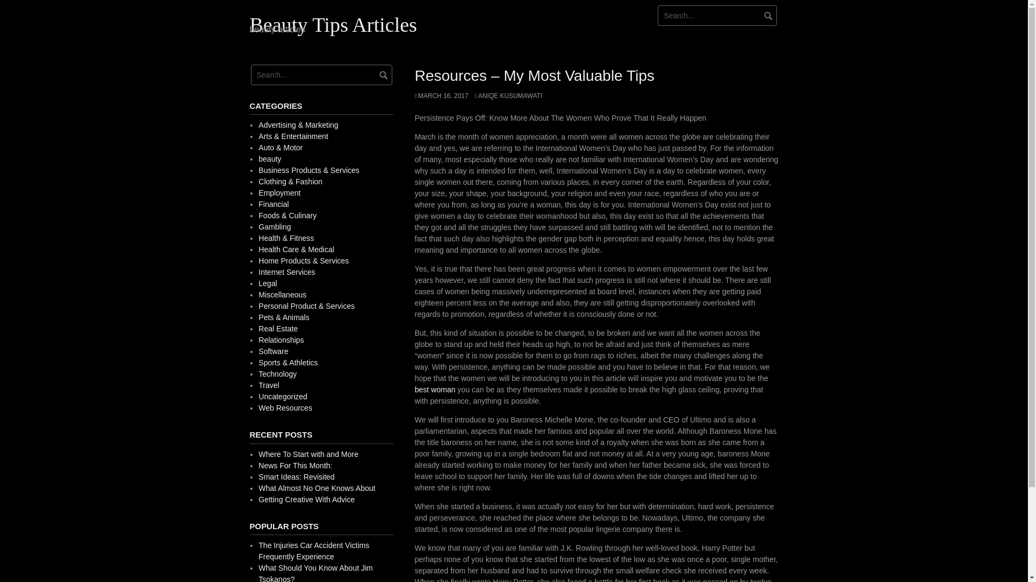 The height and width of the screenshot is (582, 1036). What do you see at coordinates (277, 328) in the screenshot?
I see `Real Estate` at bounding box center [277, 328].